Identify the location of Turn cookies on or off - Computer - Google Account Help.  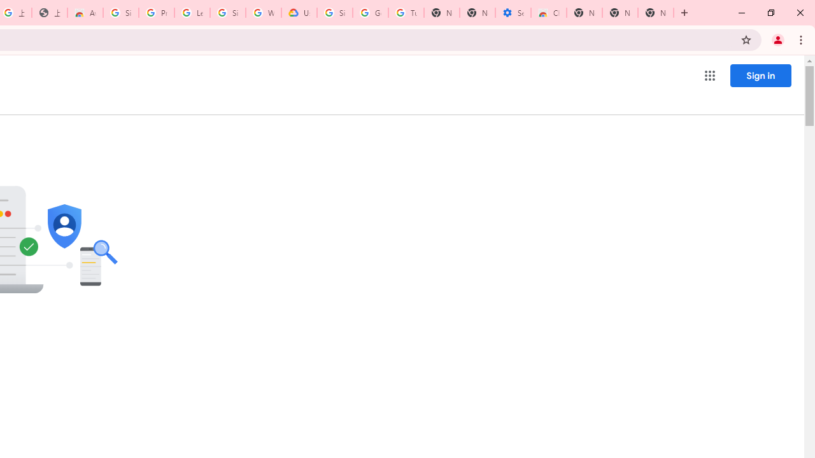
(406, 13).